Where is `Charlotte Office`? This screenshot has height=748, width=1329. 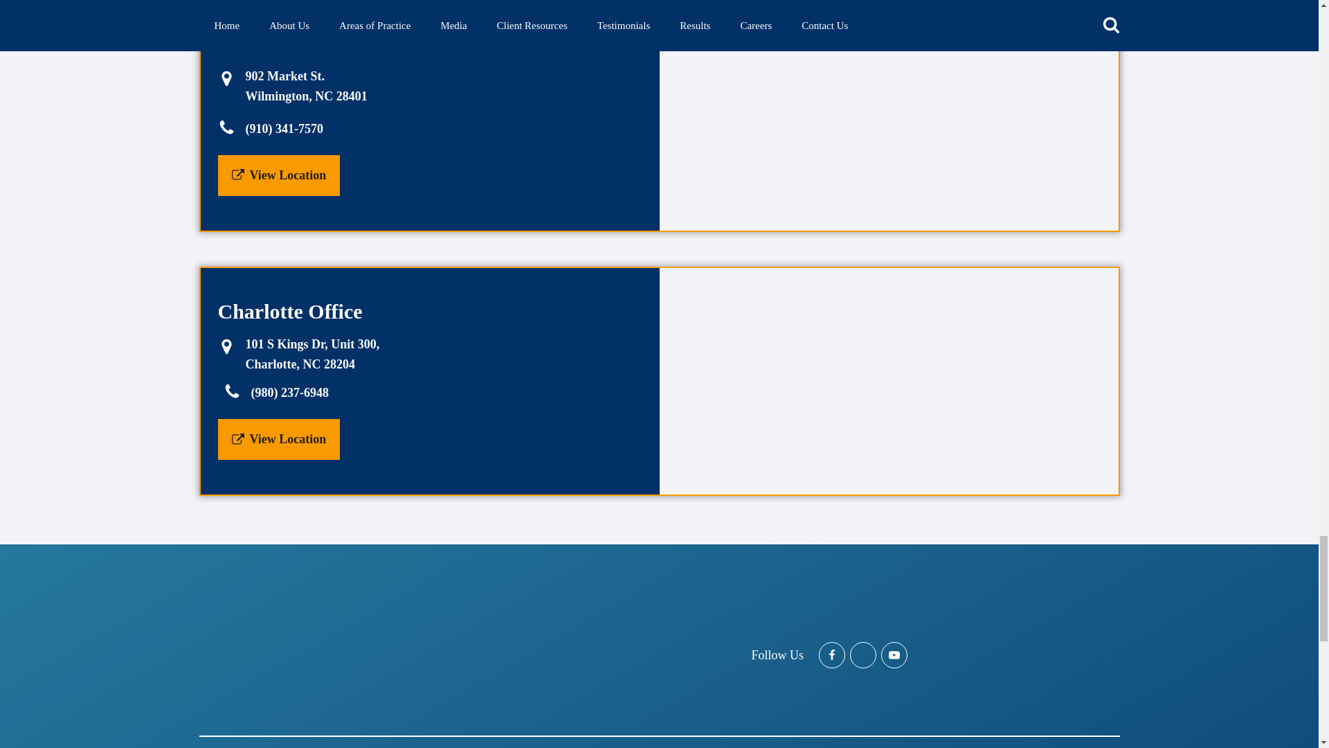 Charlotte Office is located at coordinates (231, 344).